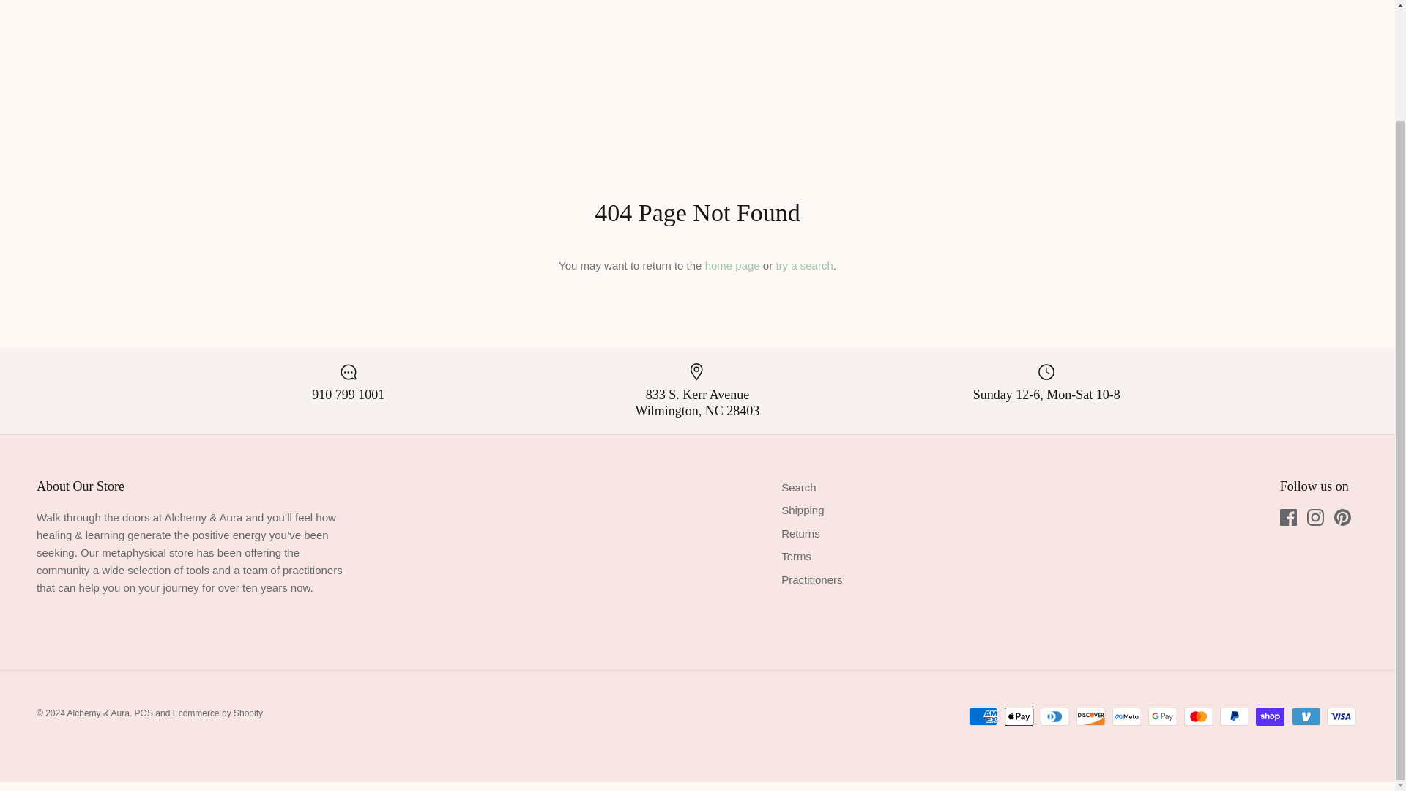  I want to click on Visa, so click(1341, 716).